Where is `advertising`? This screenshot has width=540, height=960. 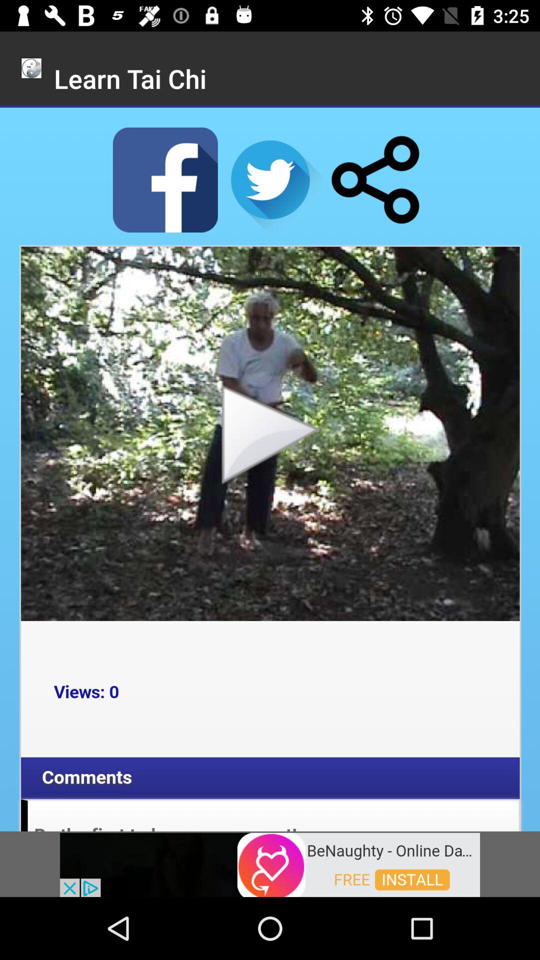
advertising is located at coordinates (270, 864).